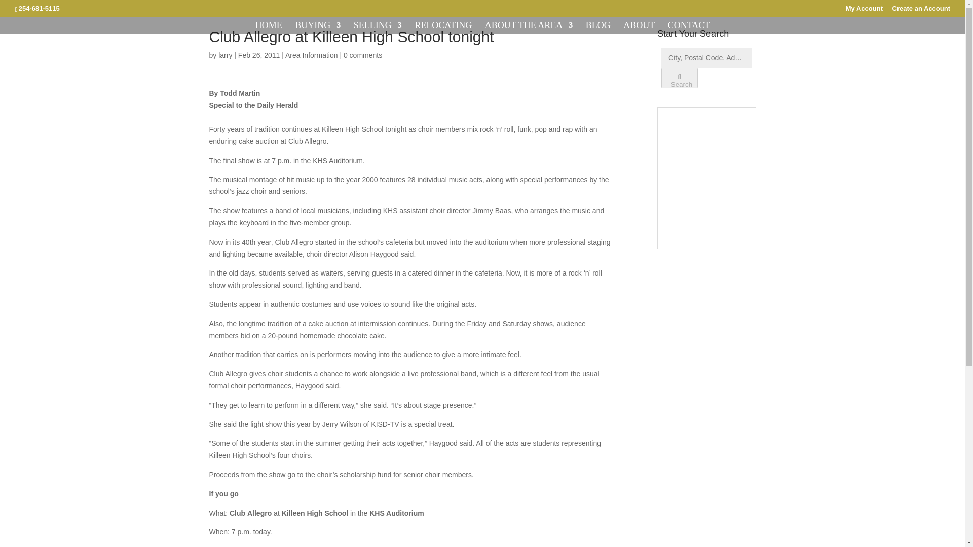 This screenshot has height=547, width=973. I want to click on Area Information, so click(311, 55).